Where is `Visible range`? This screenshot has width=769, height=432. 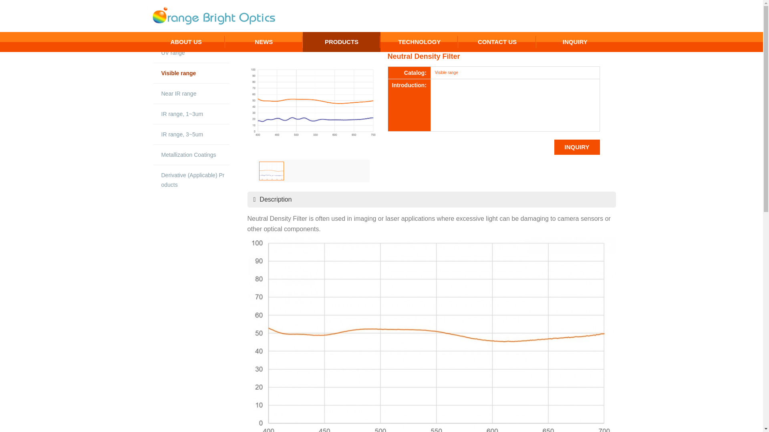
Visible range is located at coordinates (419, 42).